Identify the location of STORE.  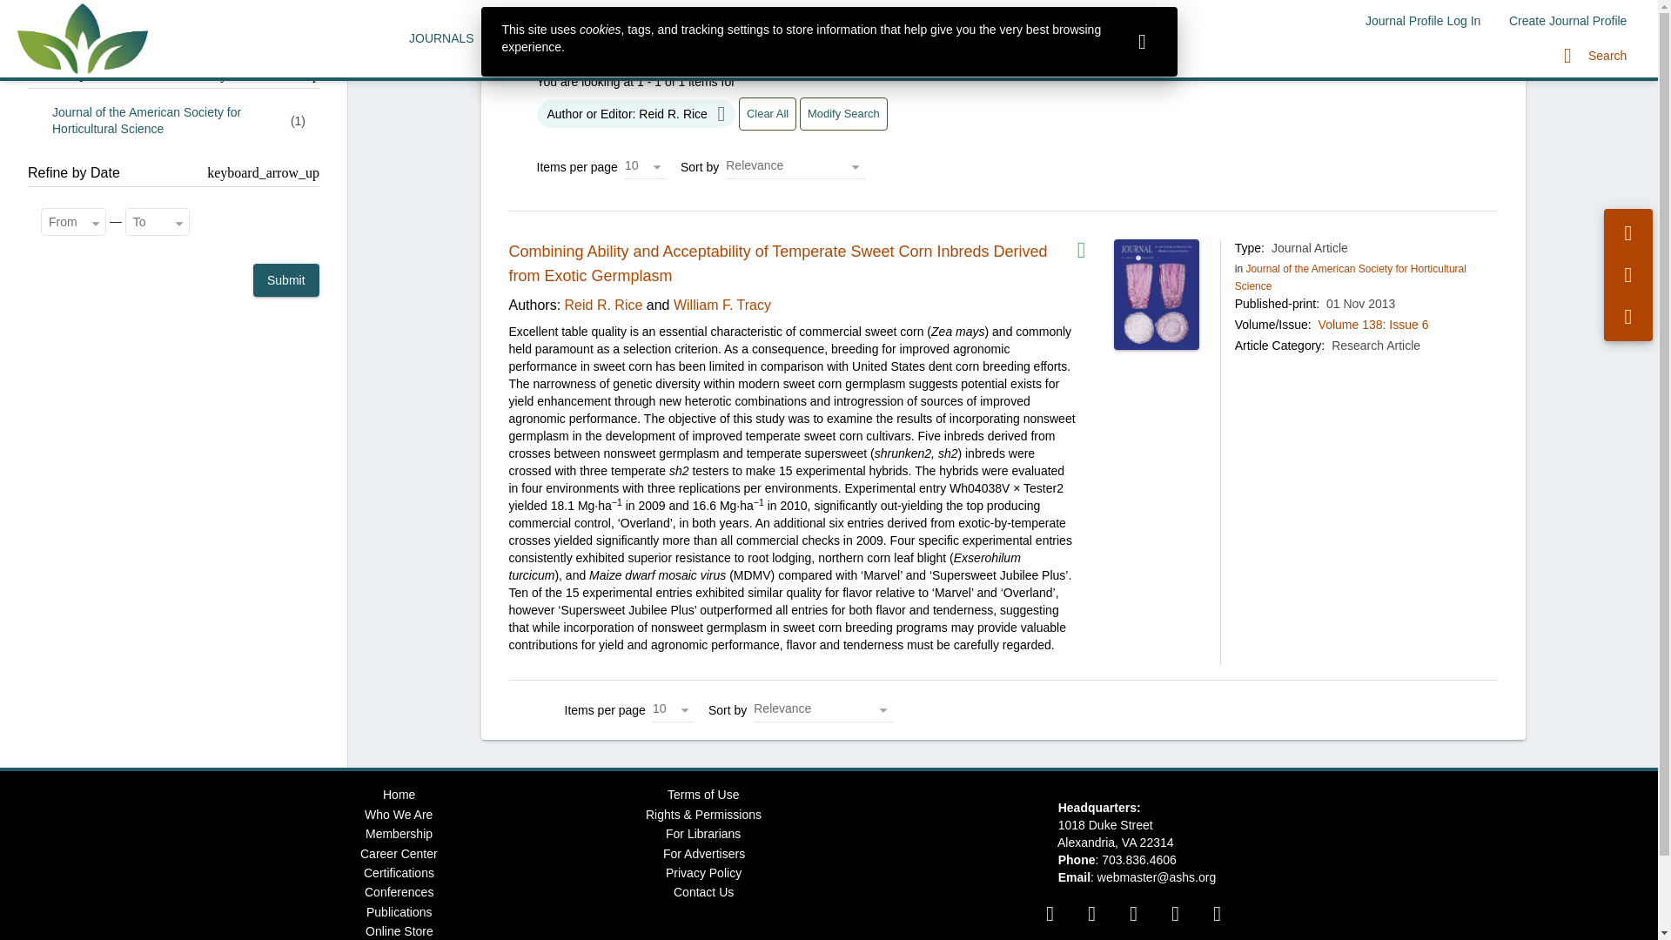
(1070, 37).